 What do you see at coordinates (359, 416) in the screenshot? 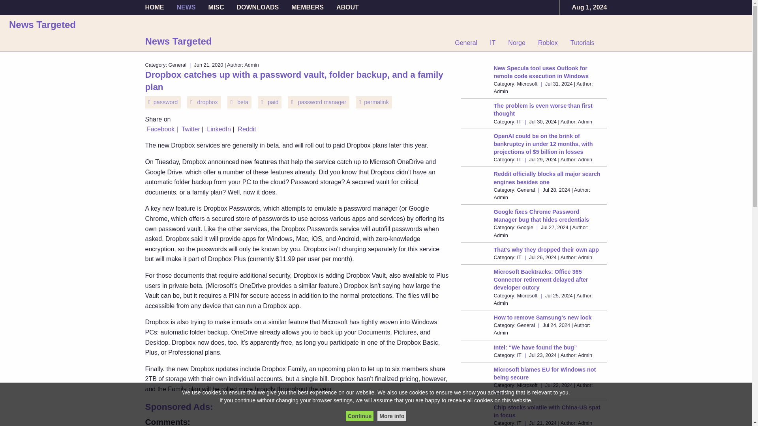
I see `Continue` at bounding box center [359, 416].